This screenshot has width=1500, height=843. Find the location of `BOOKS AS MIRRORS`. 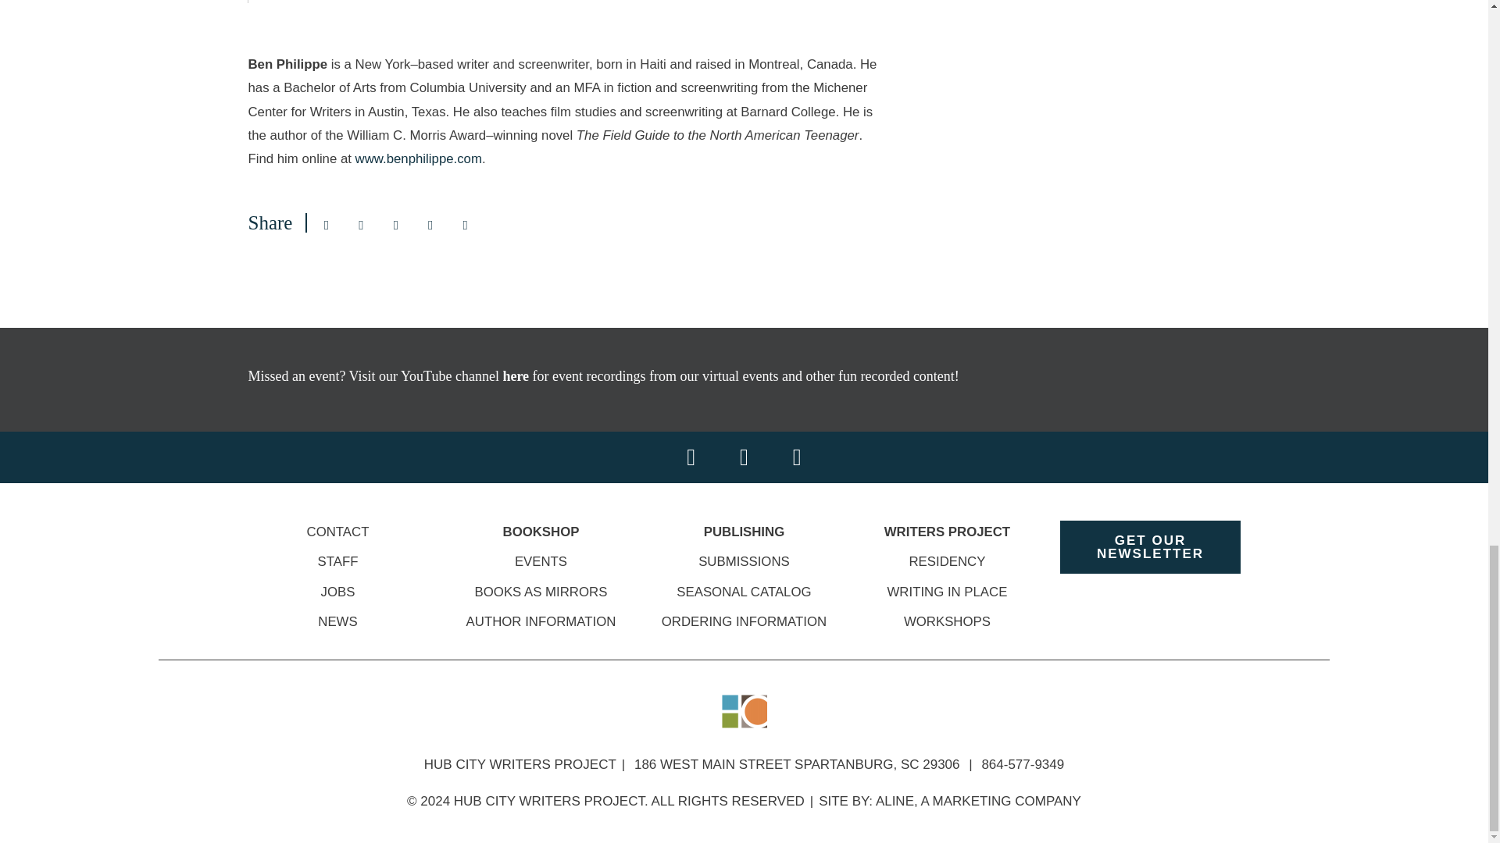

BOOKS AS MIRRORS is located at coordinates (541, 592).